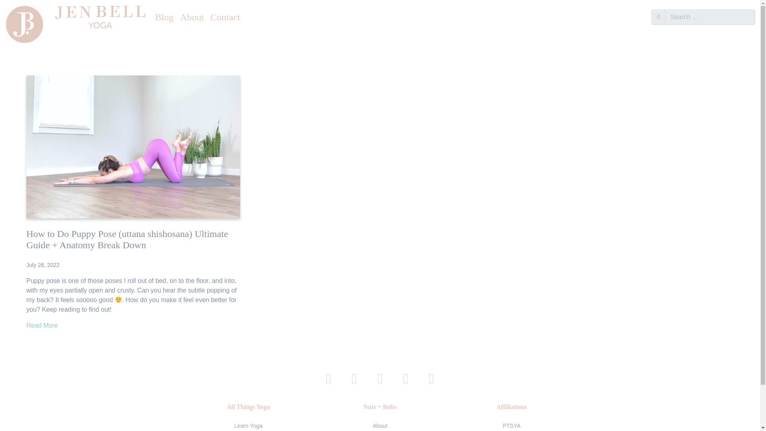 This screenshot has height=431, width=766. Describe the element at coordinates (225, 17) in the screenshot. I see `Contact` at that location.